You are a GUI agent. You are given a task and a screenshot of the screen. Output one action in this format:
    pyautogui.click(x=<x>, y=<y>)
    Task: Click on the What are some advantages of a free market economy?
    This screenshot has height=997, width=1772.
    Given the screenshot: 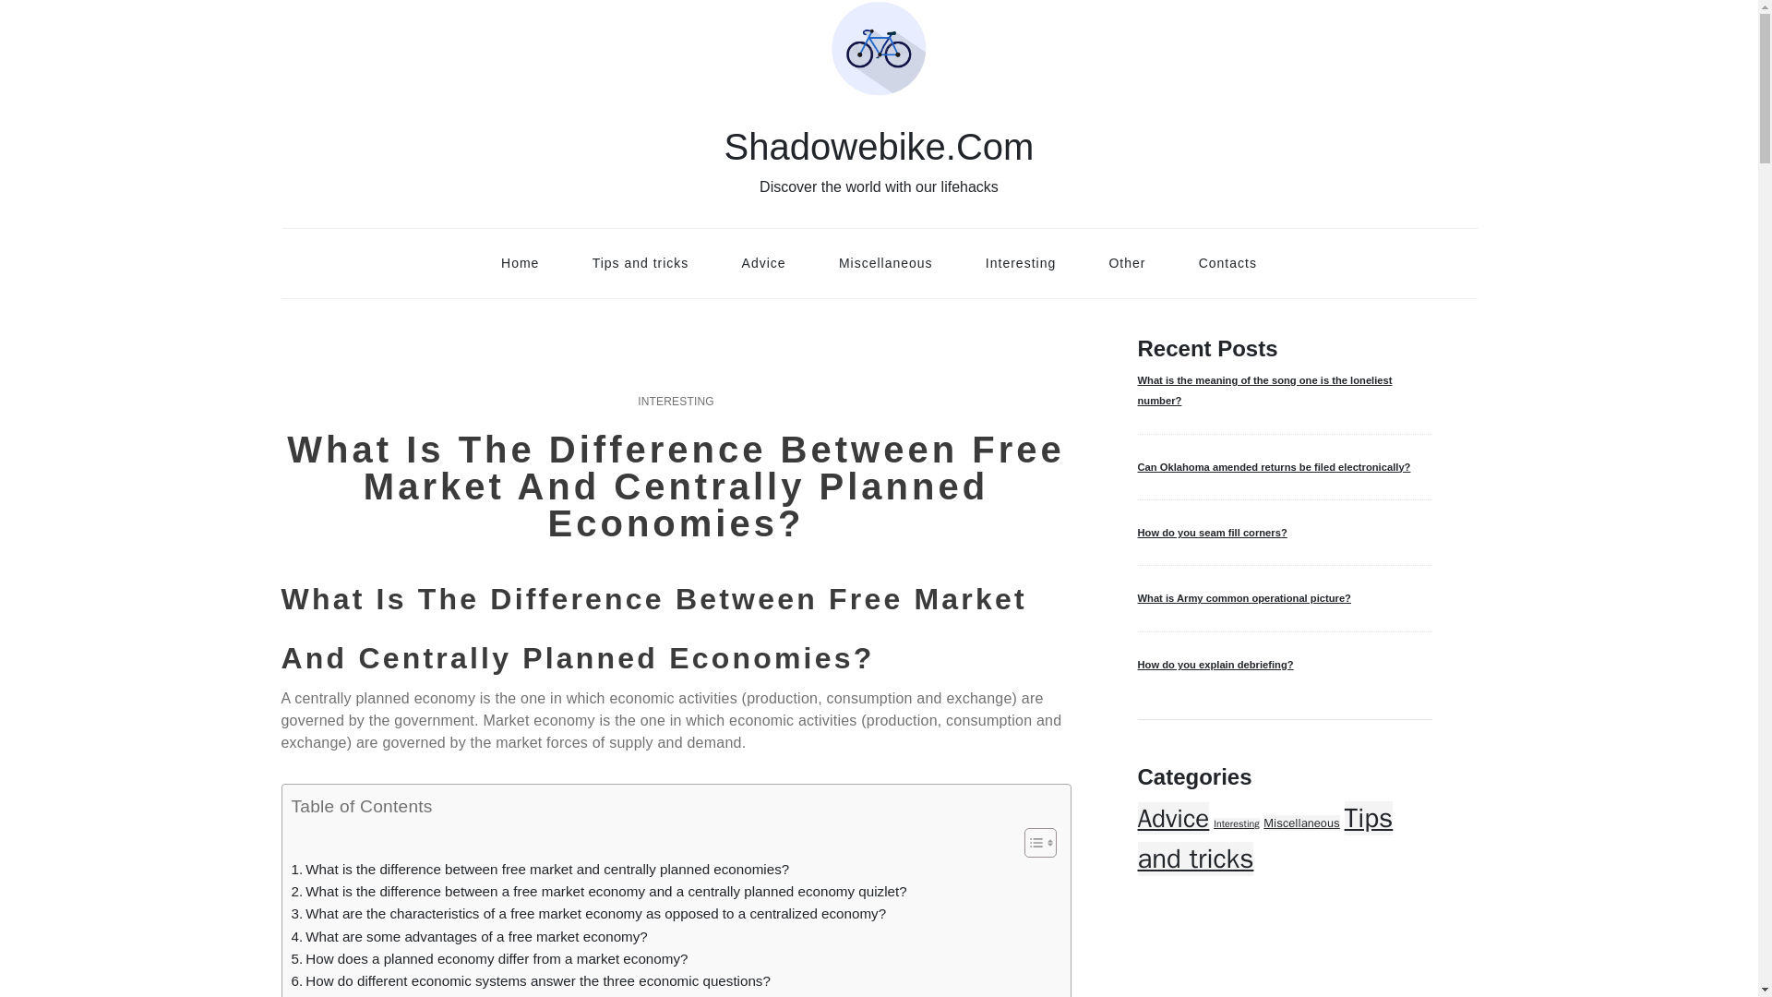 What is the action you would take?
    pyautogui.click(x=470, y=937)
    